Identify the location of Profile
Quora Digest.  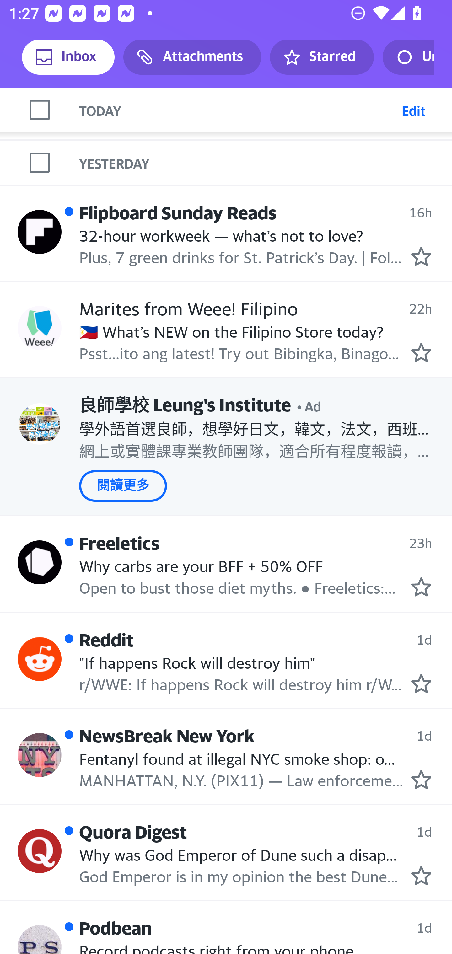
(40, 851).